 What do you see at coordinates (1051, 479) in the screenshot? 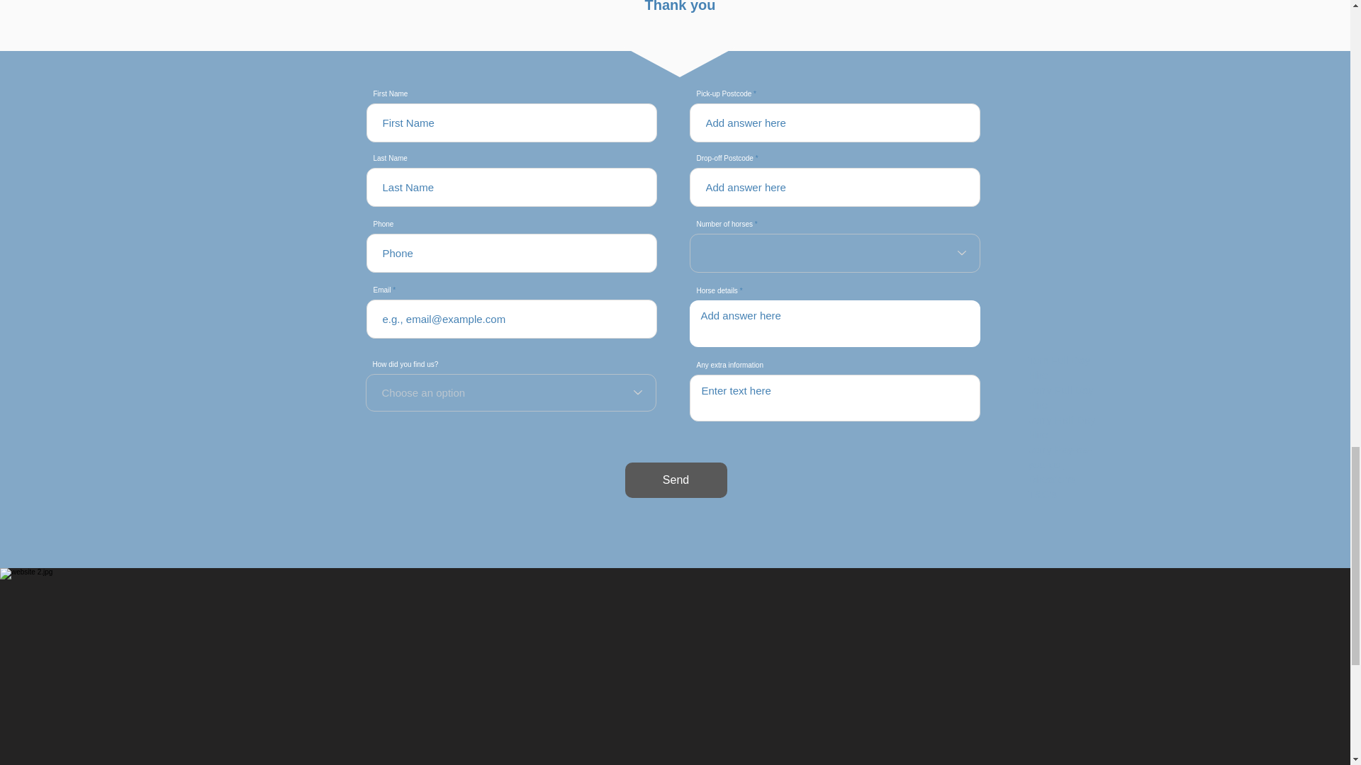
I see `Directions` at bounding box center [1051, 479].